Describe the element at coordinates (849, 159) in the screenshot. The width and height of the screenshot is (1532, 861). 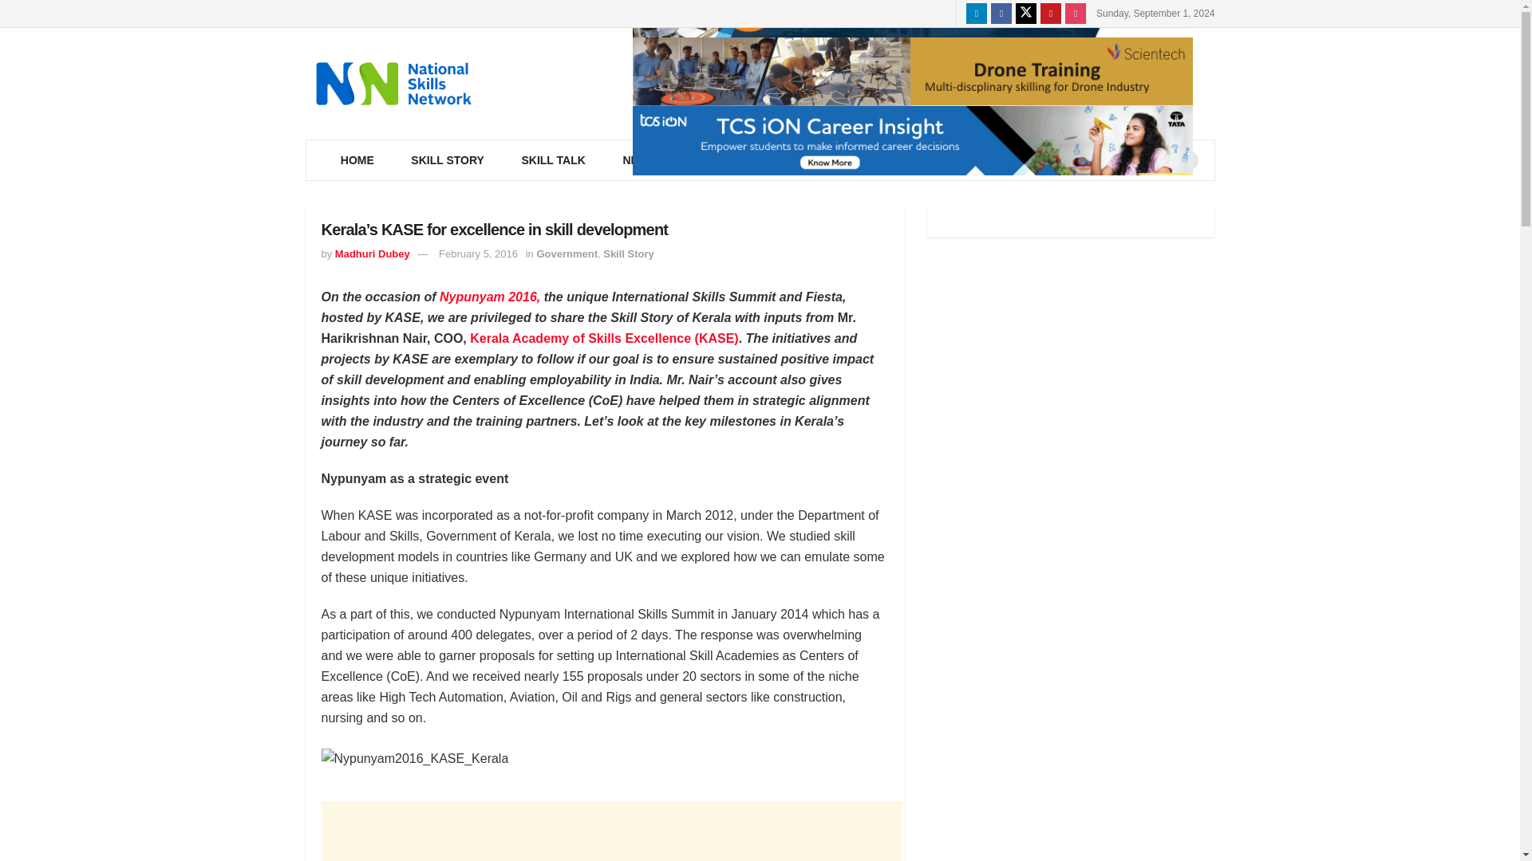
I see `SKILL2JOBS` at that location.